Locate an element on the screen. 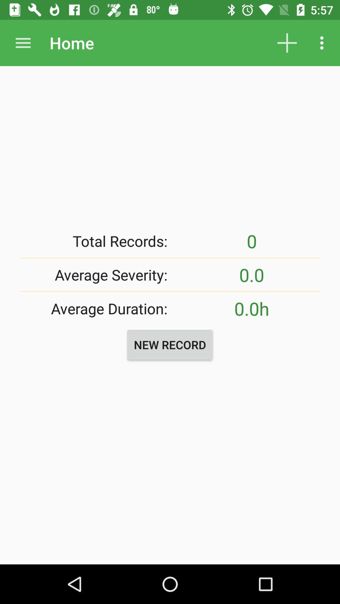 Image resolution: width=340 pixels, height=604 pixels. turn off app above total records: icon is located at coordinates (23, 43).